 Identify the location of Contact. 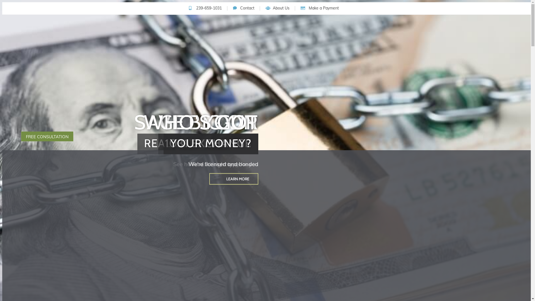
(244, 8).